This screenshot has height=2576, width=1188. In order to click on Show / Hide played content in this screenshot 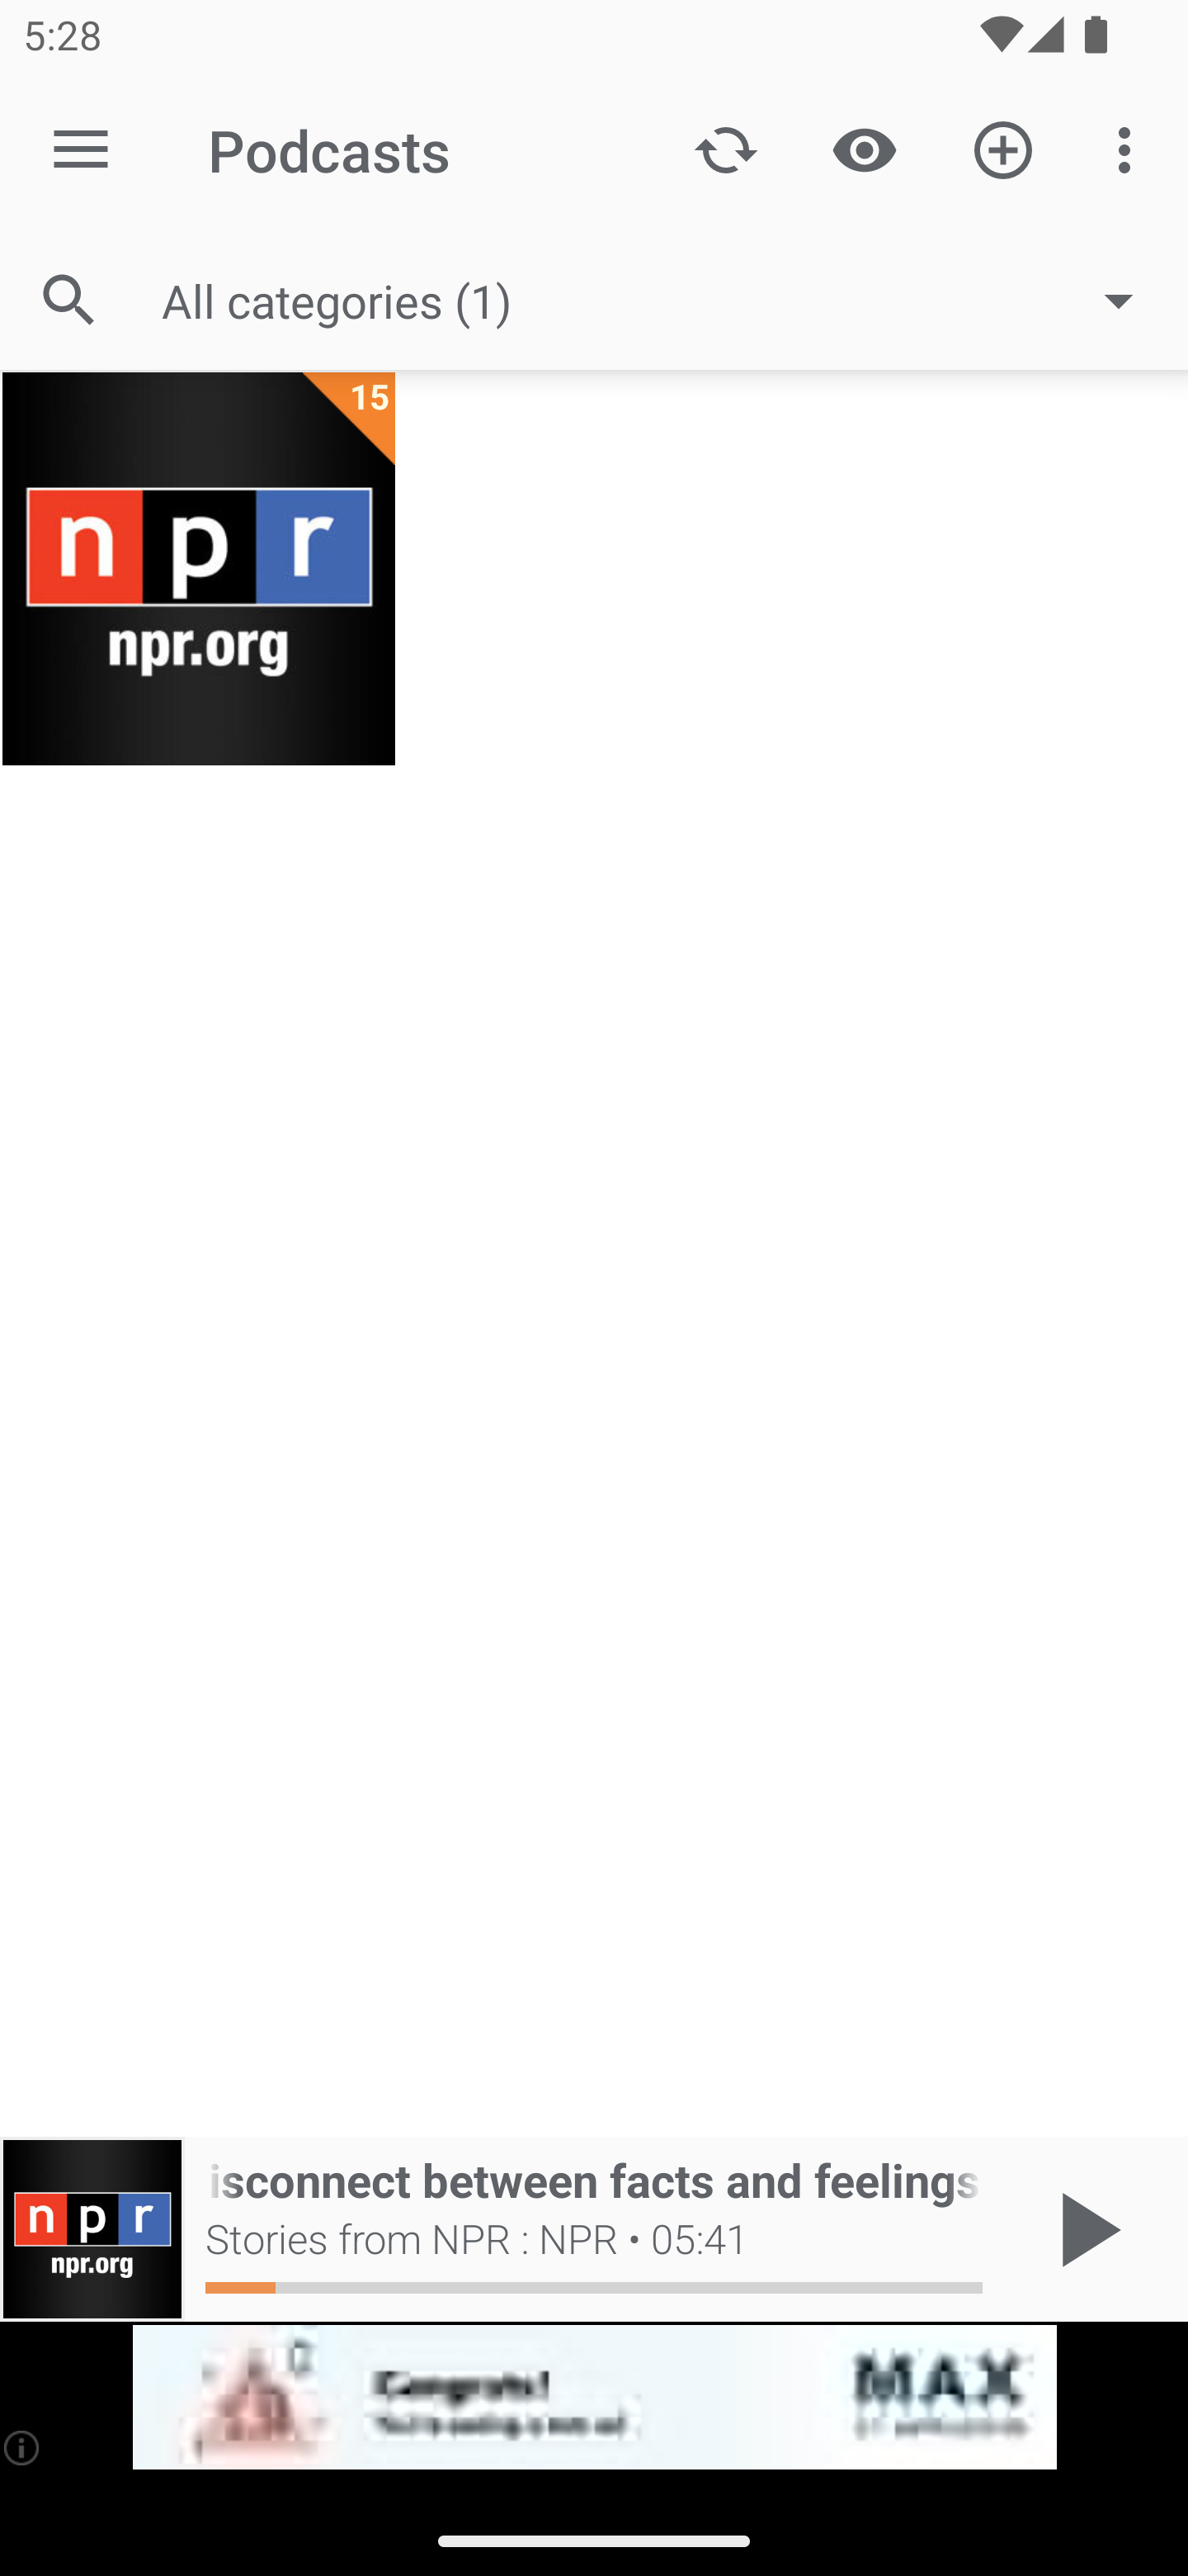, I will do `click(864, 149)`.